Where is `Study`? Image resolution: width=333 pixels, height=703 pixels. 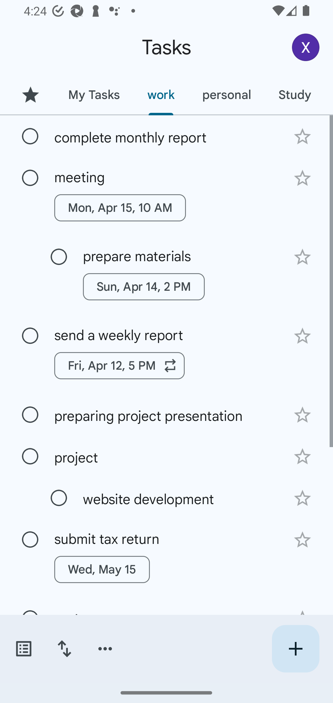
Study is located at coordinates (294, 95).